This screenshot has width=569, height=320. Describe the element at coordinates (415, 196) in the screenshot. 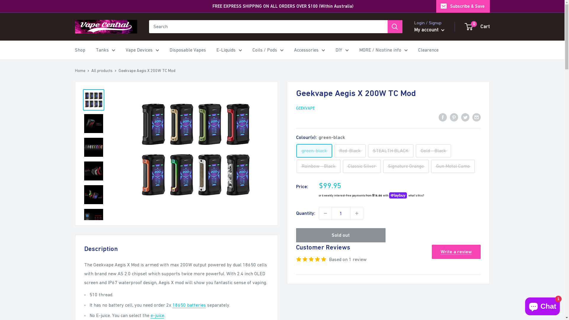

I see `what's this?` at that location.